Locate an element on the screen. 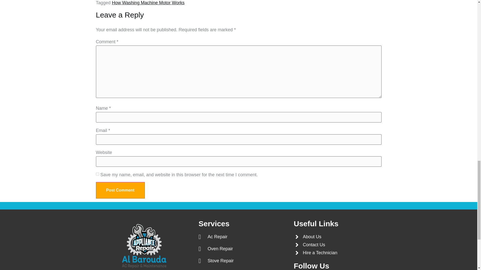 The height and width of the screenshot is (270, 481). yes is located at coordinates (97, 174).